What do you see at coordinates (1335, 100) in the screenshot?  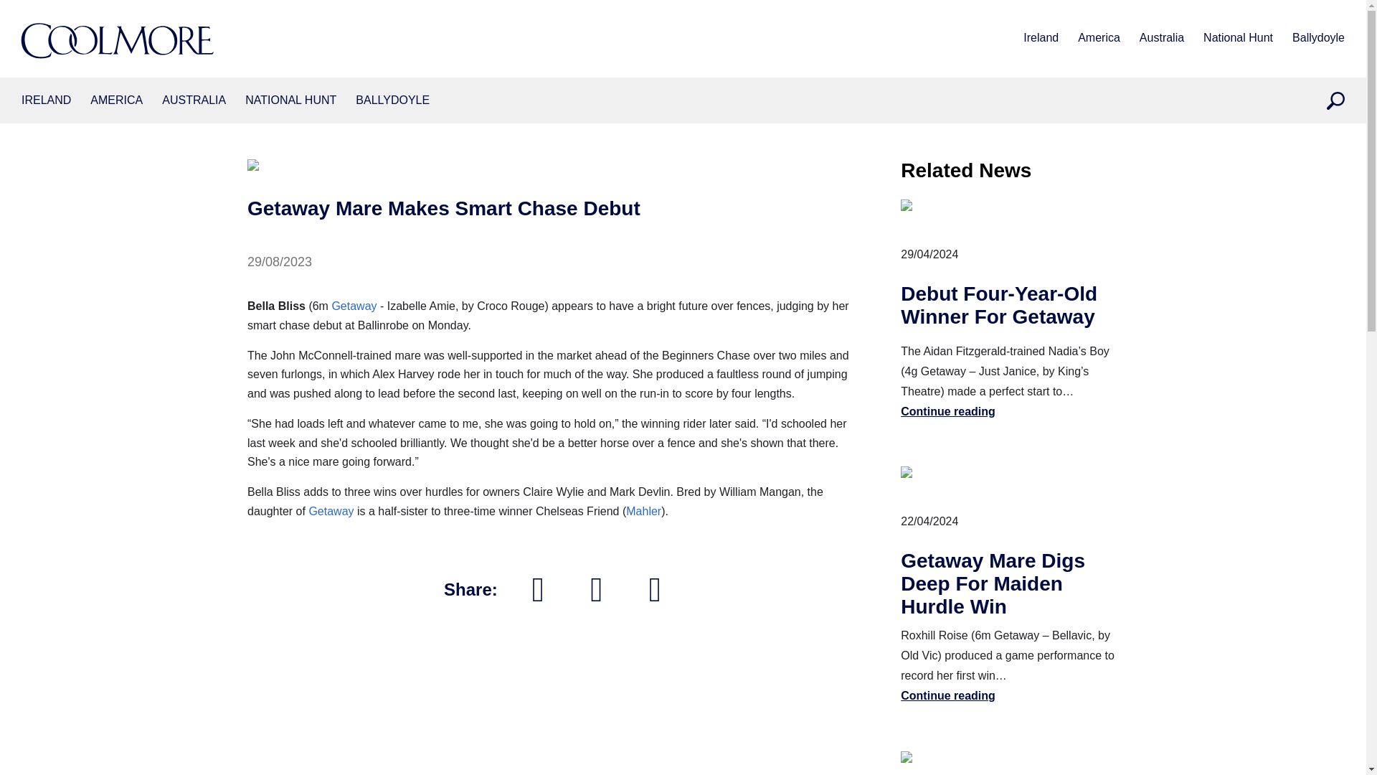 I see `icon-magCreated with Sketch.` at bounding box center [1335, 100].